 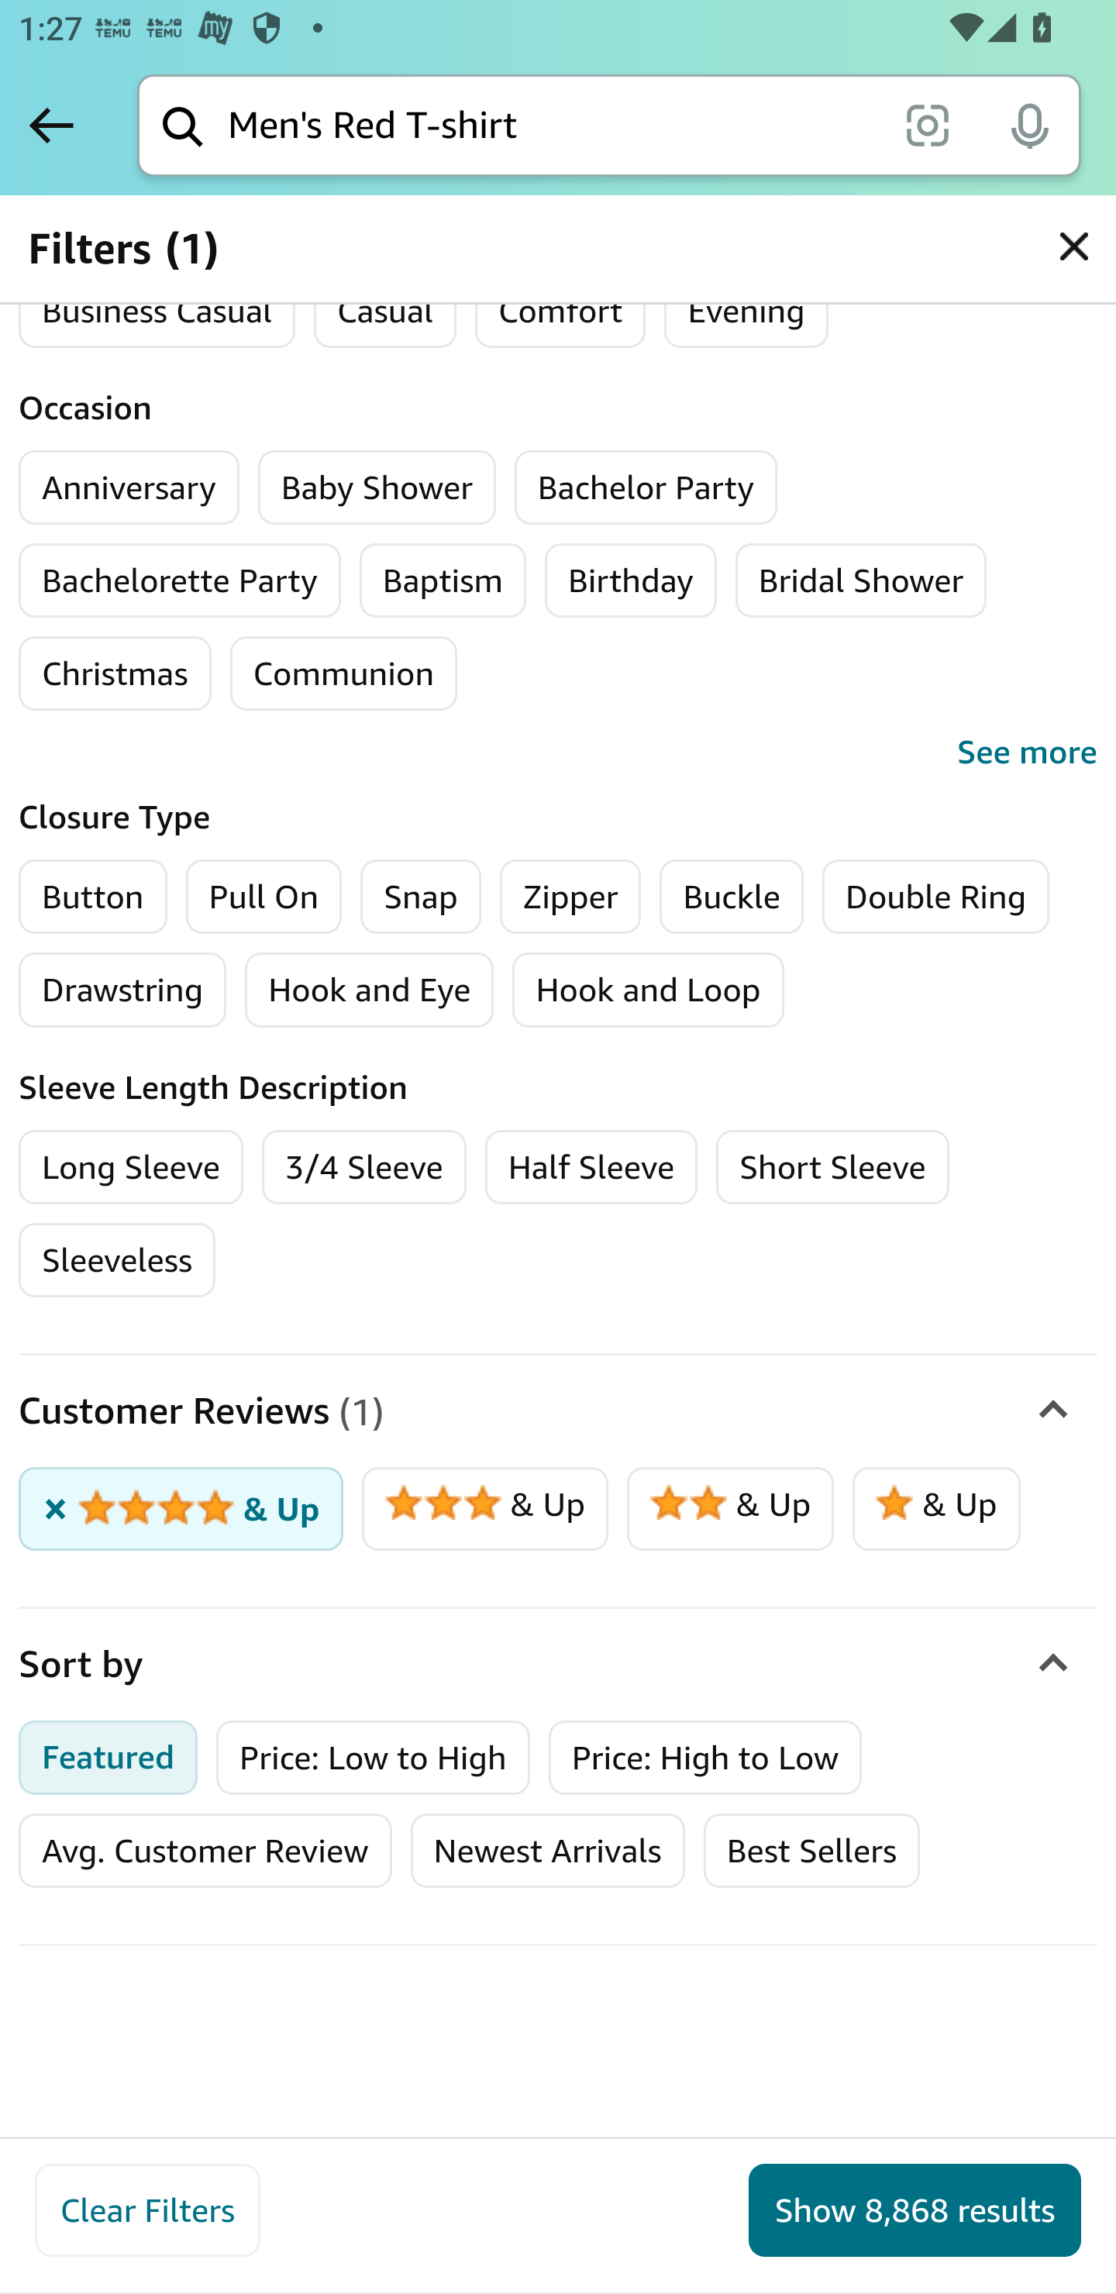 What do you see at coordinates (93, 896) in the screenshot?
I see `Button` at bounding box center [93, 896].